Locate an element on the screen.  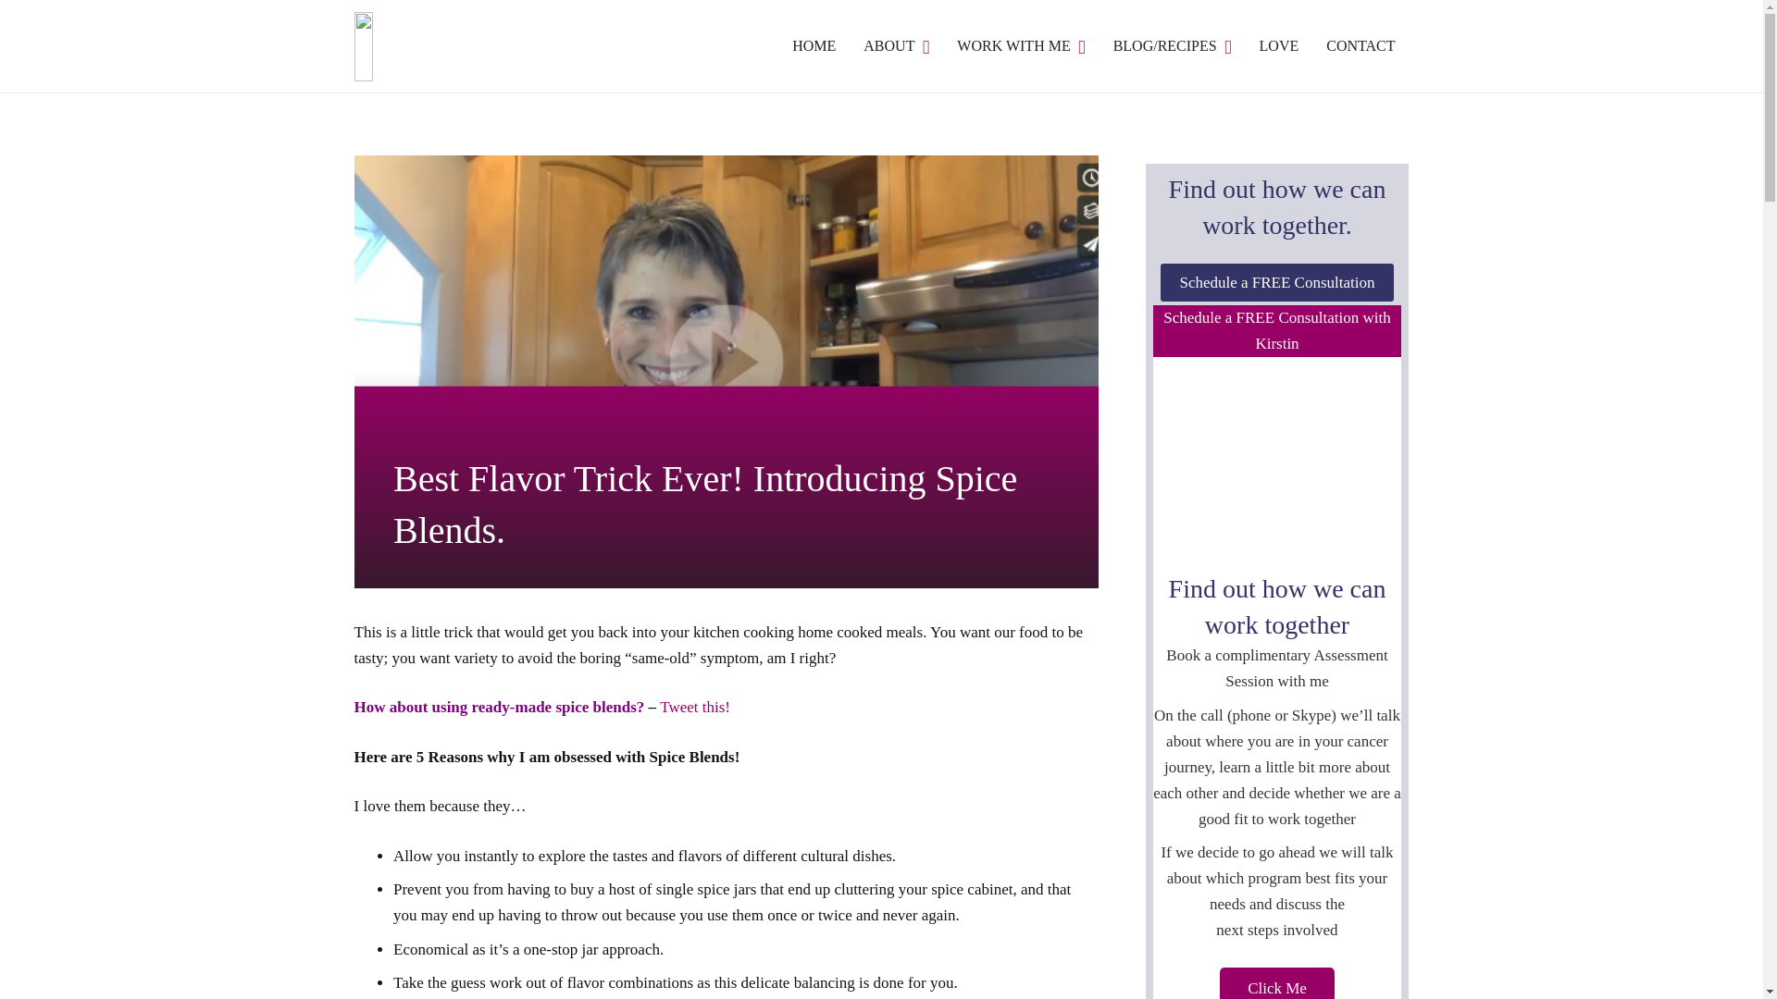
WORK WITH ME is located at coordinates (1020, 45).